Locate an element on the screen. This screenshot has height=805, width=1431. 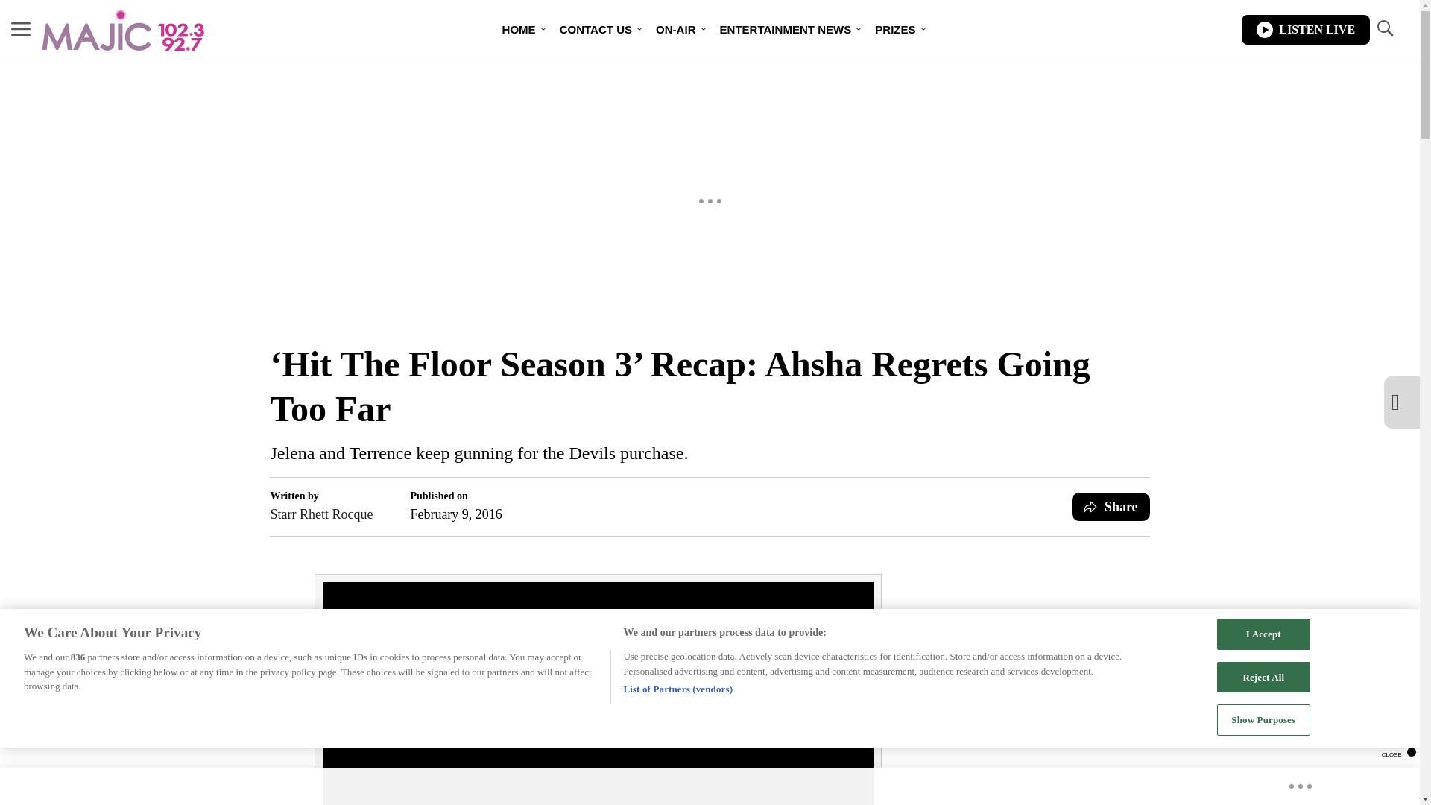
TOGGLE SEARCH is located at coordinates (1384, 30).